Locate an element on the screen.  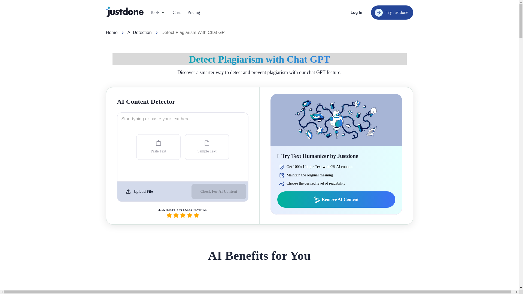
Try Justdone is located at coordinates (392, 13).